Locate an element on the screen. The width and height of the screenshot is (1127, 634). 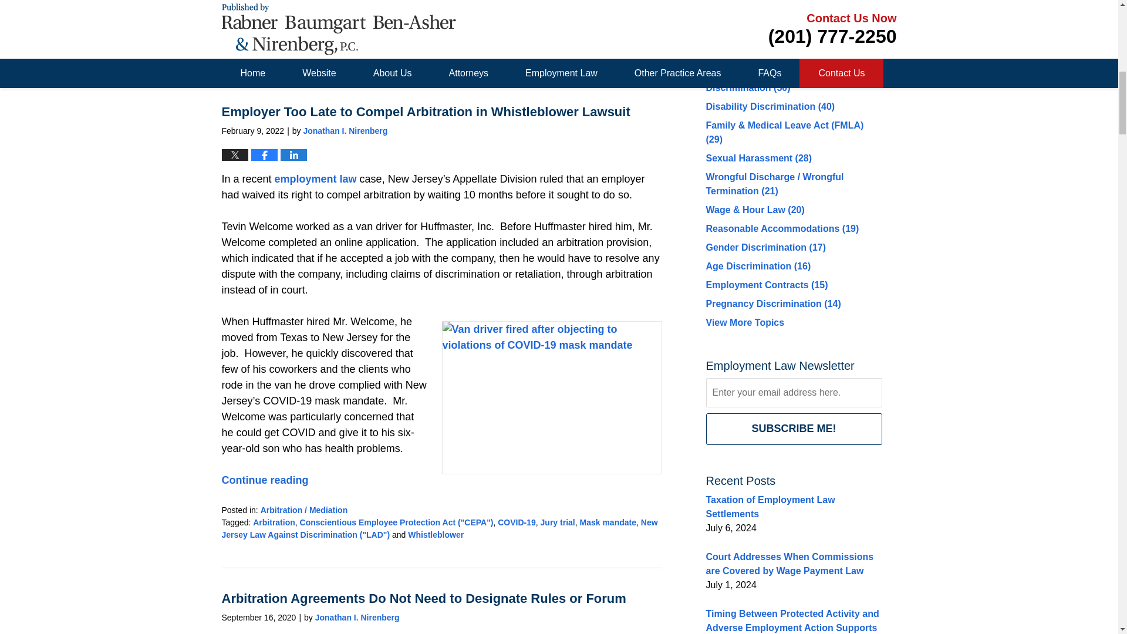
View all posts in Sexual Harassment is located at coordinates (403, 35).